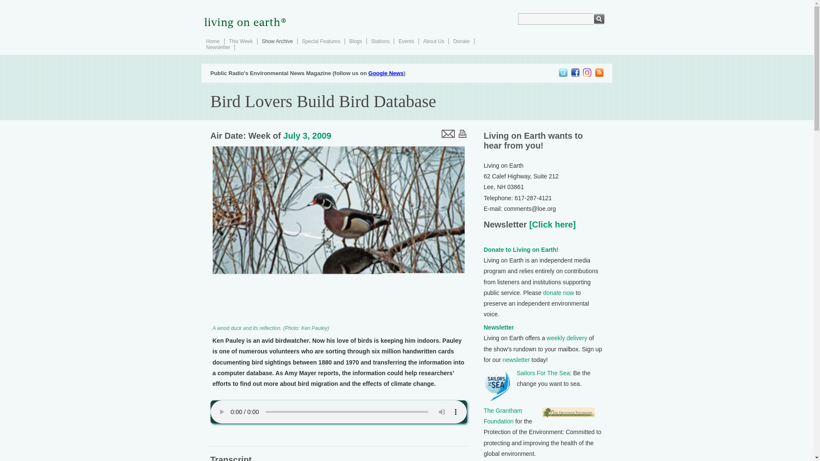 The width and height of the screenshot is (820, 461). What do you see at coordinates (499, 327) in the screenshot?
I see `Newsletter` at bounding box center [499, 327].